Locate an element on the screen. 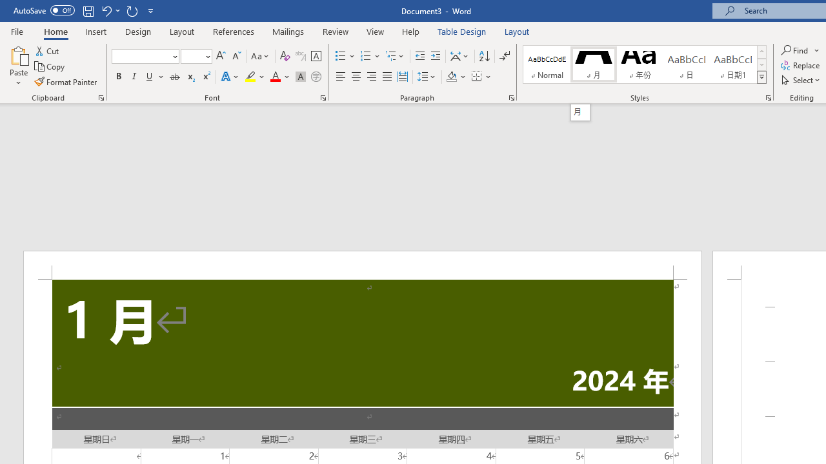 This screenshot has width=826, height=464. Font Color is located at coordinates (280, 77).